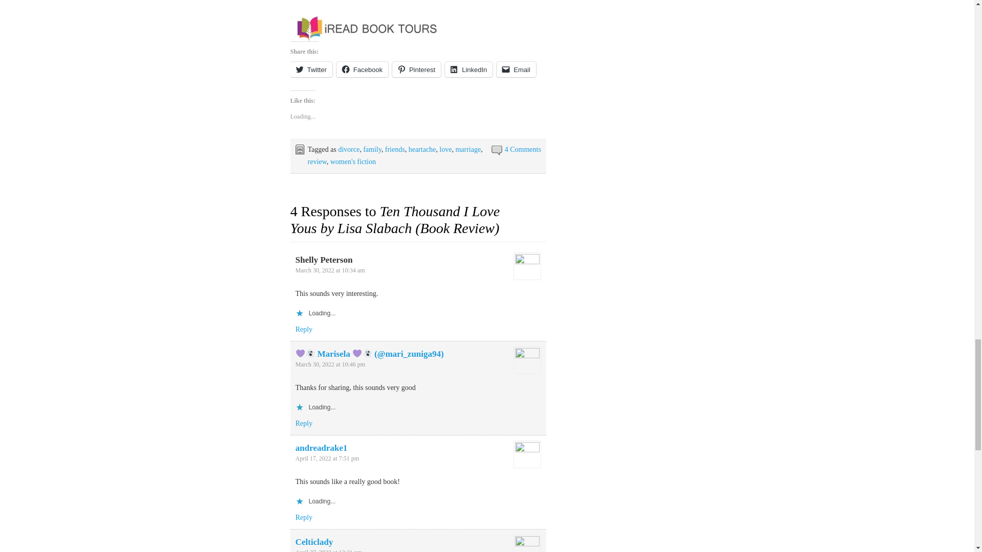  Describe the element at coordinates (517, 70) in the screenshot. I see `Email` at that location.